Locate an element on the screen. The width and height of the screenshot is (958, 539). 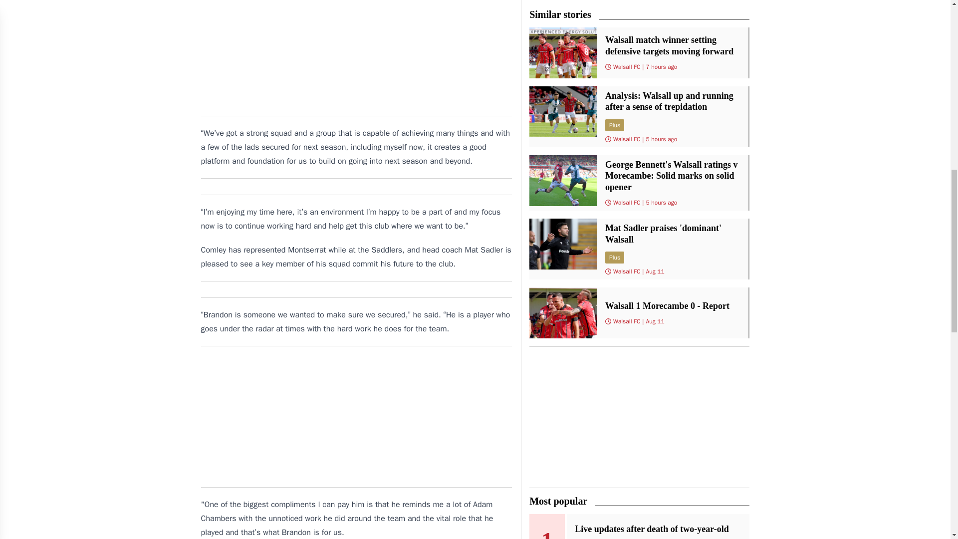
Walsall FC is located at coordinates (626, 67).